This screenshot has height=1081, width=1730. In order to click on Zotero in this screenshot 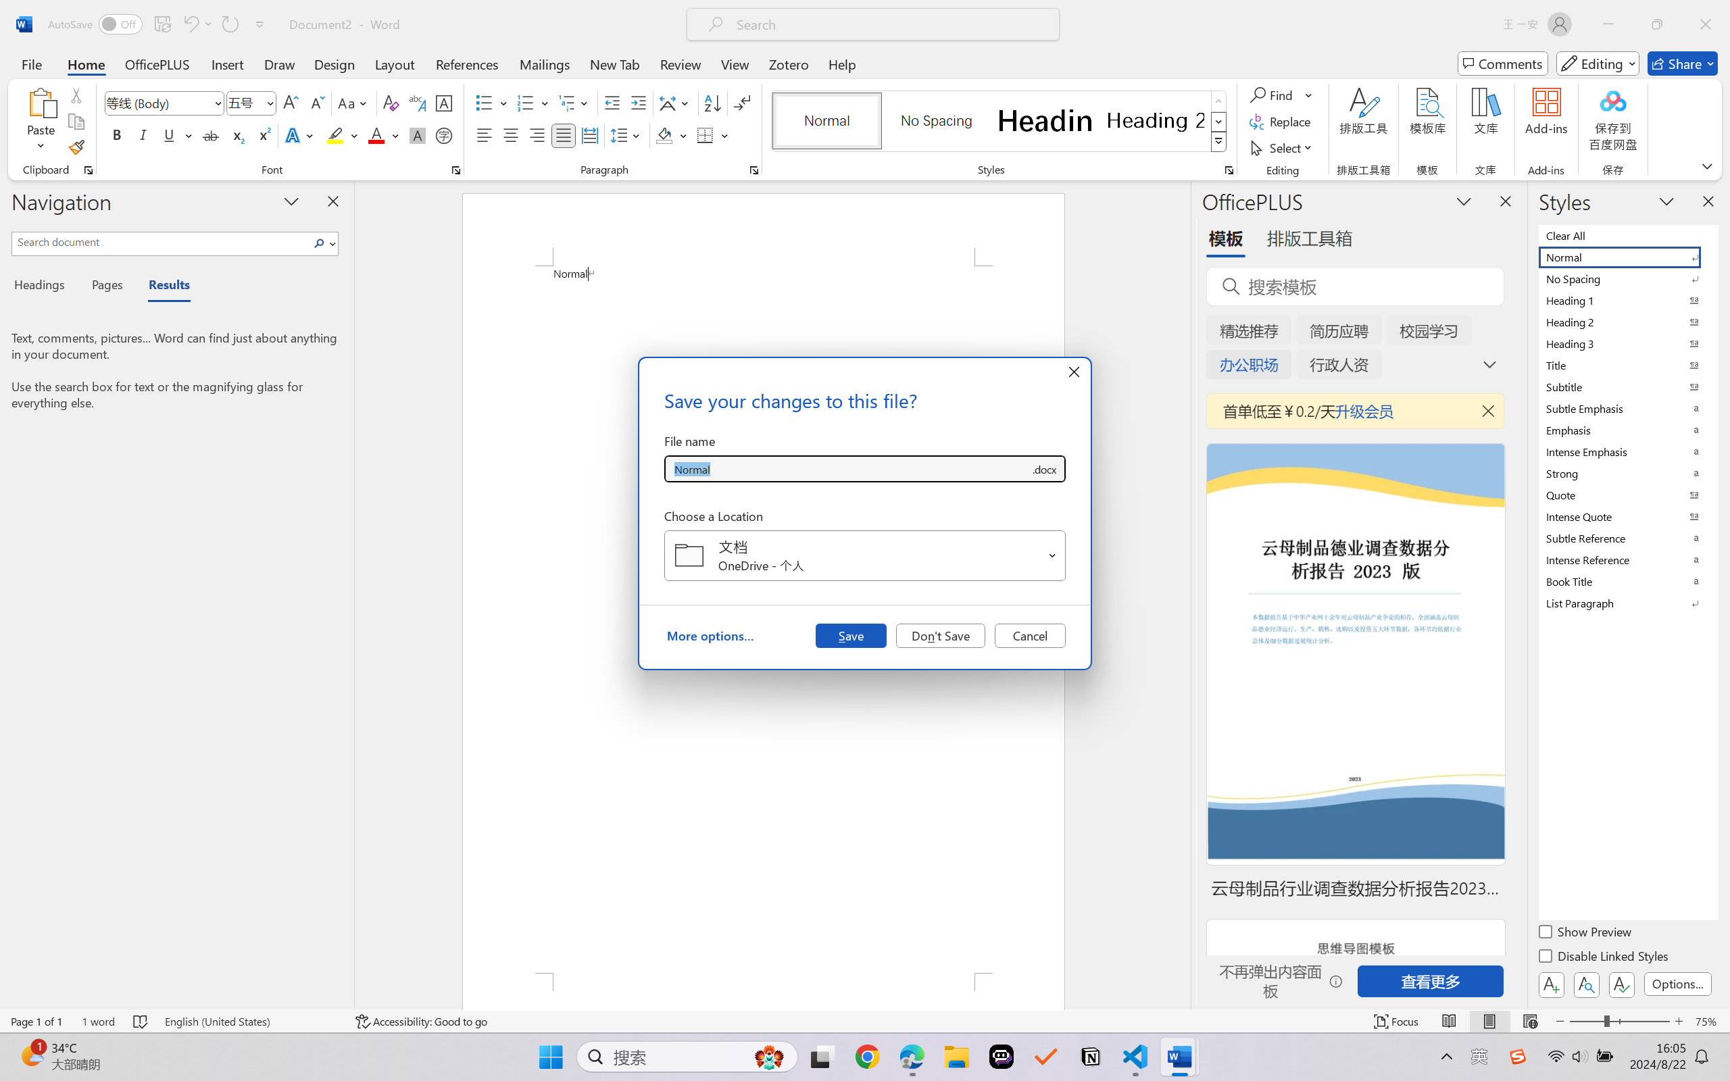, I will do `click(788, 64)`.